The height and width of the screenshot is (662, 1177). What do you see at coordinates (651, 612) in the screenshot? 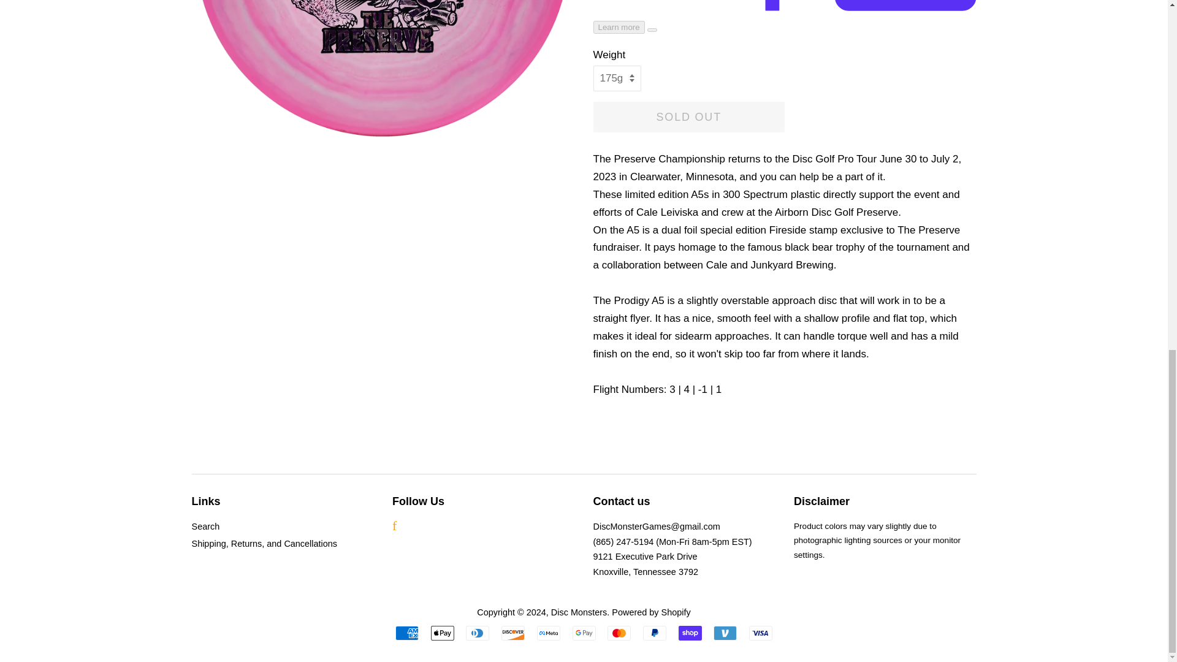
I see `Powered by Shopify` at bounding box center [651, 612].